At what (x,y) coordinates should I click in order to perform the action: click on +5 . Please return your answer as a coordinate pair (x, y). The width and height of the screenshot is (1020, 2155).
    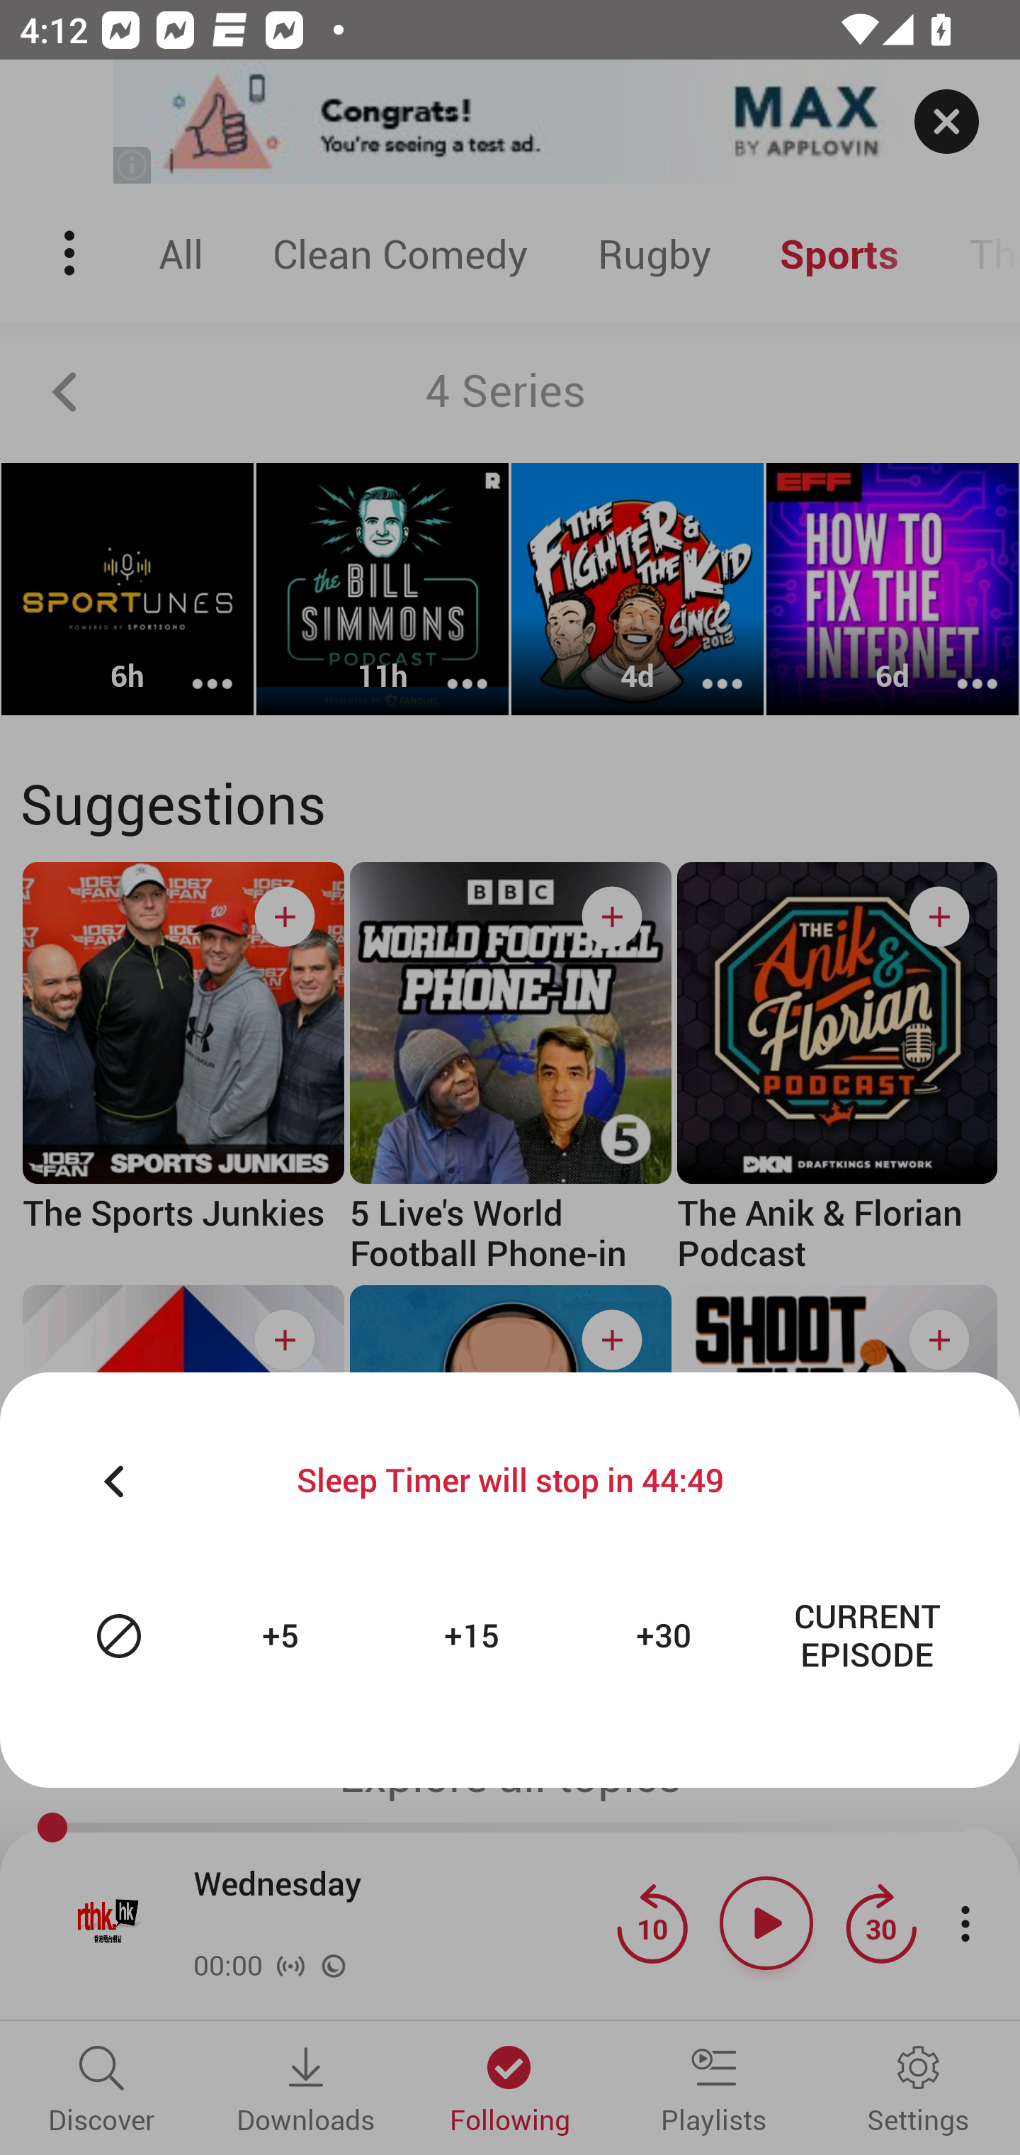
    Looking at the image, I should click on (283, 1636).